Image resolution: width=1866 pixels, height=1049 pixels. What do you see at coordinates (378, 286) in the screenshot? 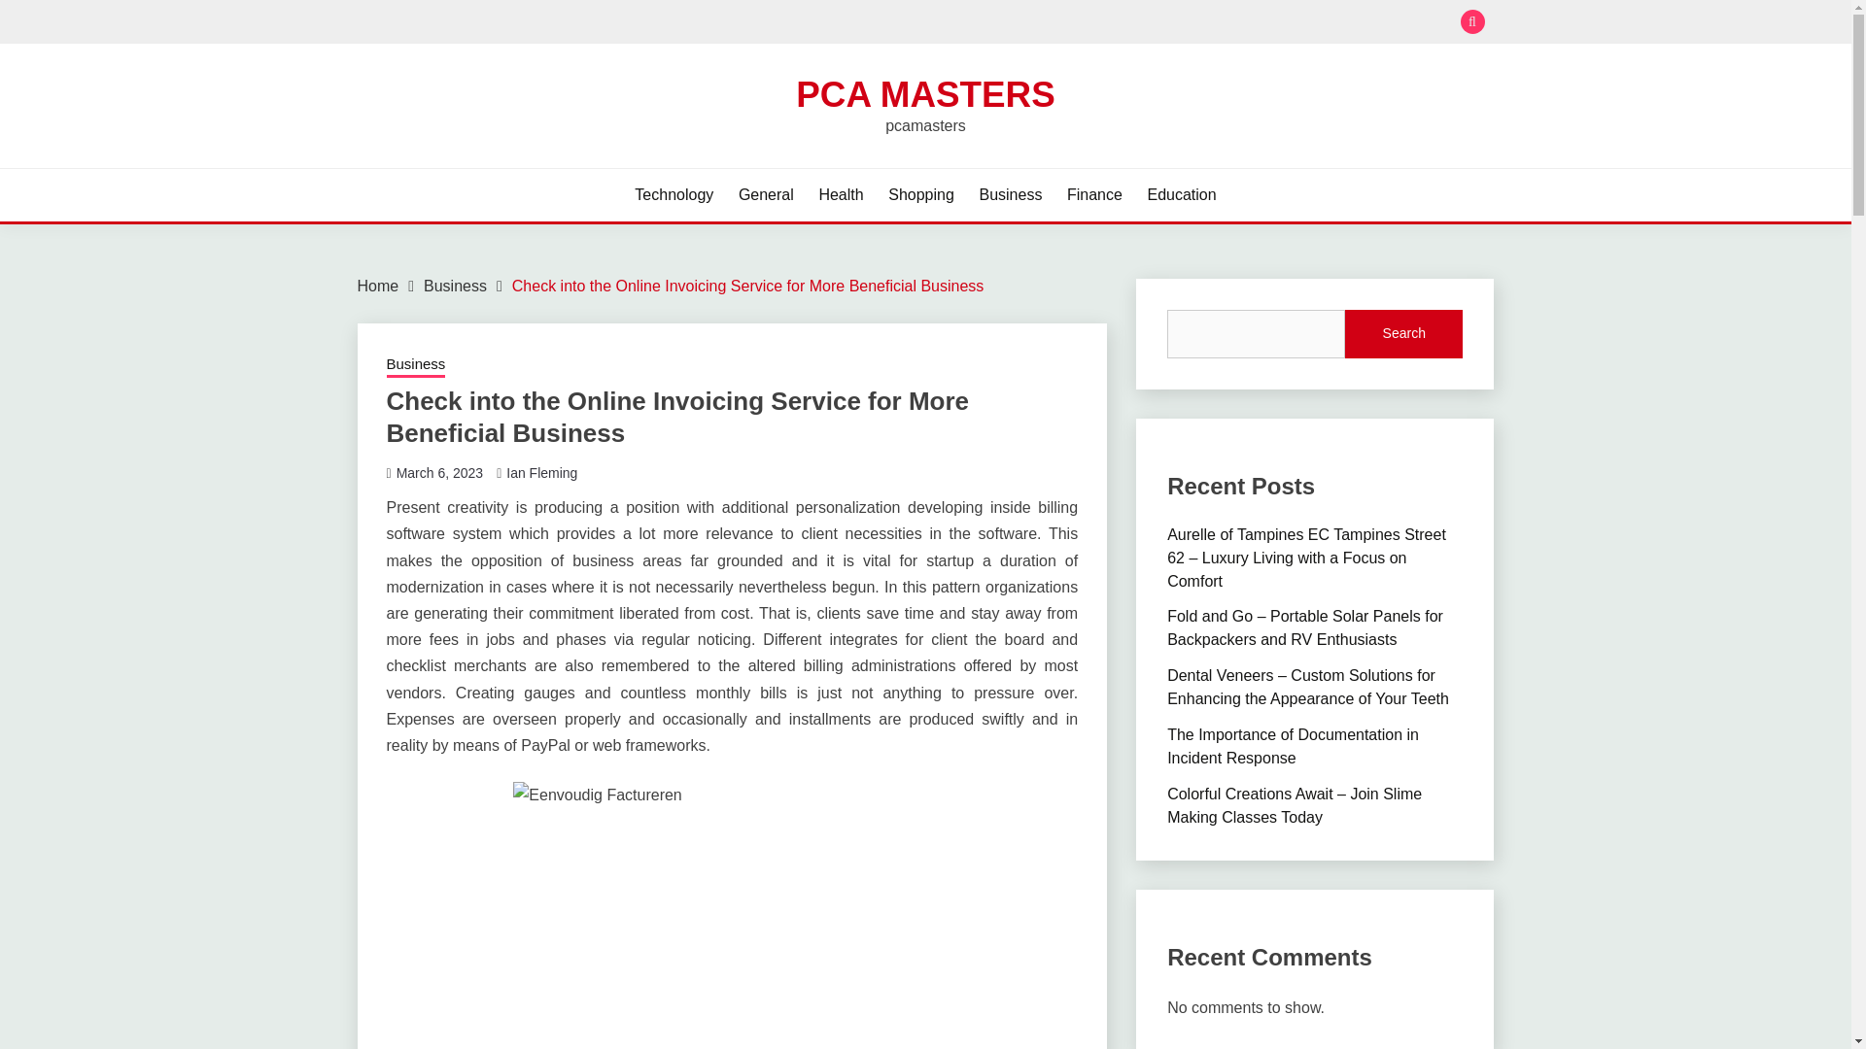
I see `Home` at bounding box center [378, 286].